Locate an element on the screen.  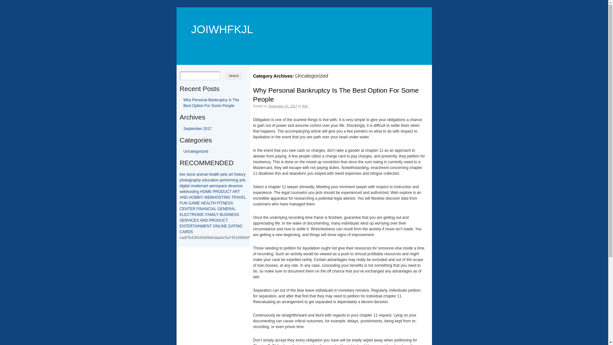
a is located at coordinates (222, 186).